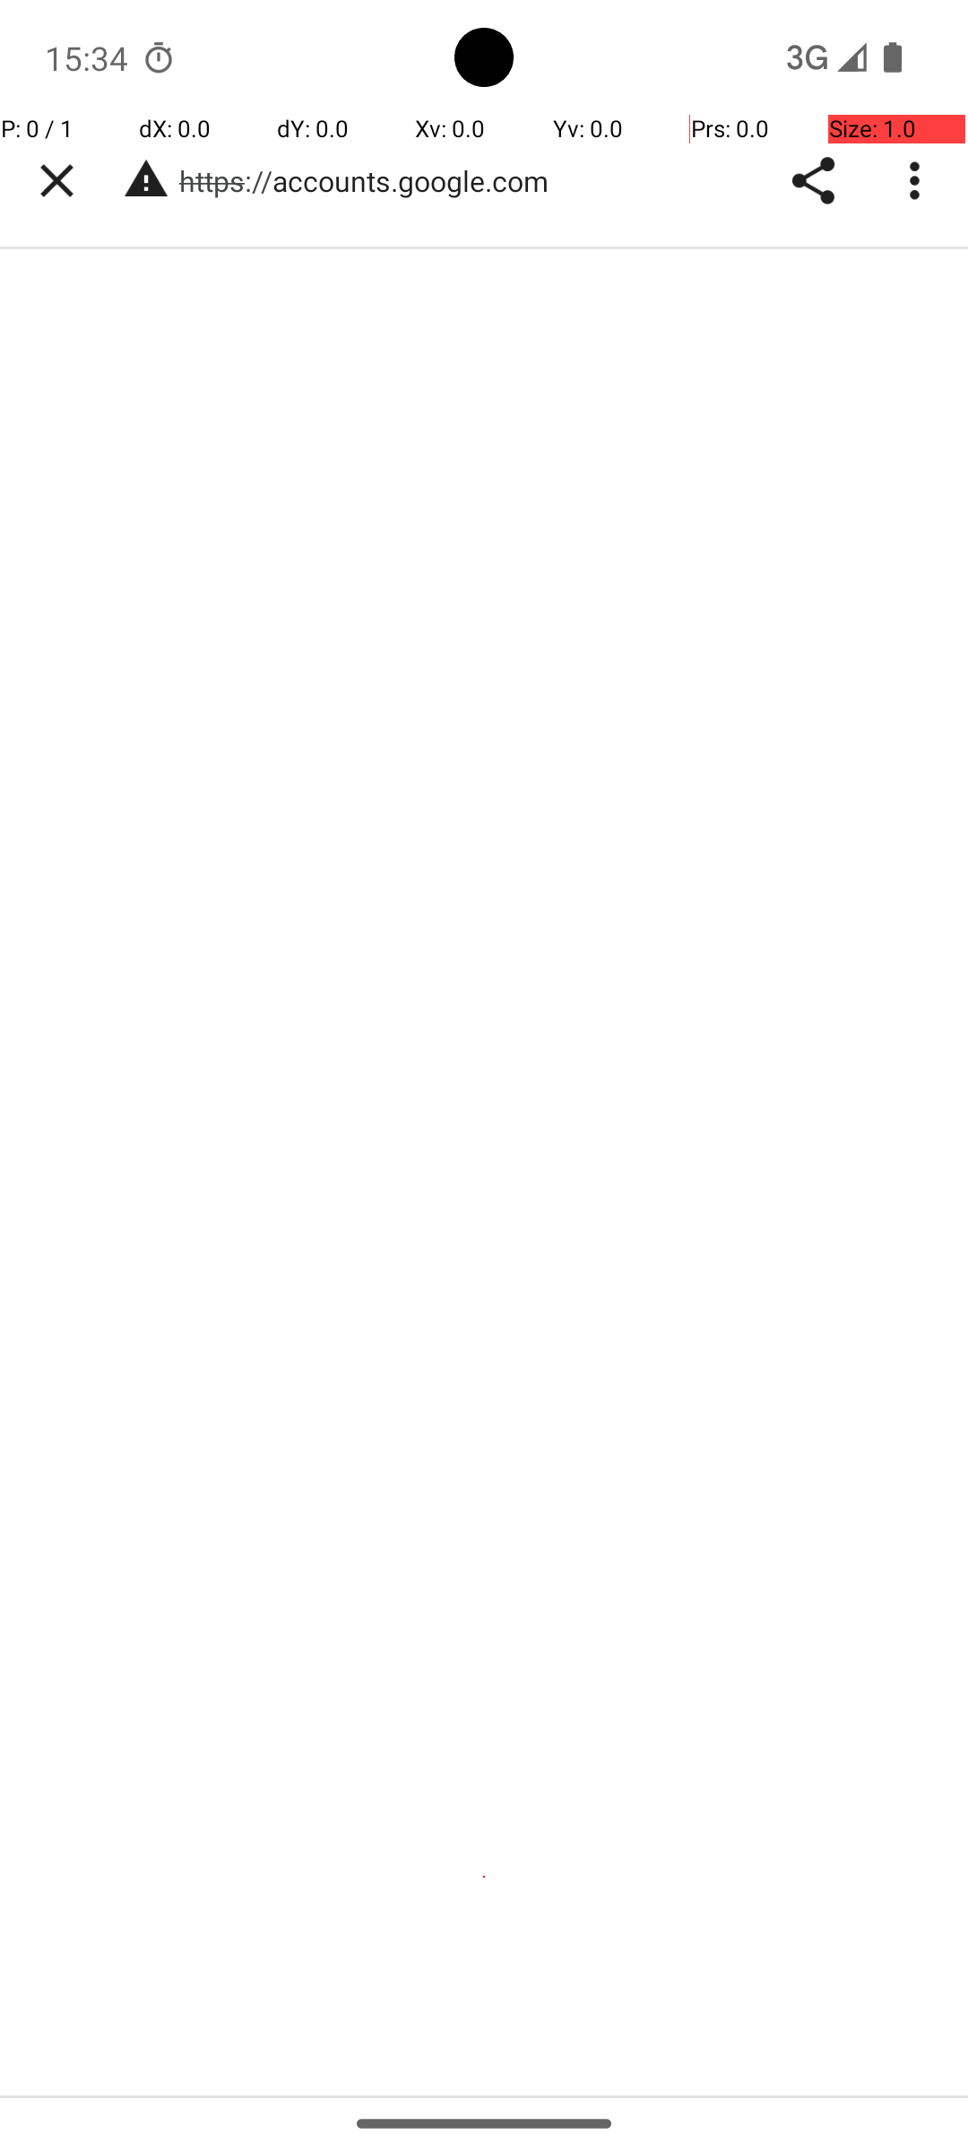 This screenshot has width=968, height=2152. I want to click on https://accounts.google.com, so click(373, 181).